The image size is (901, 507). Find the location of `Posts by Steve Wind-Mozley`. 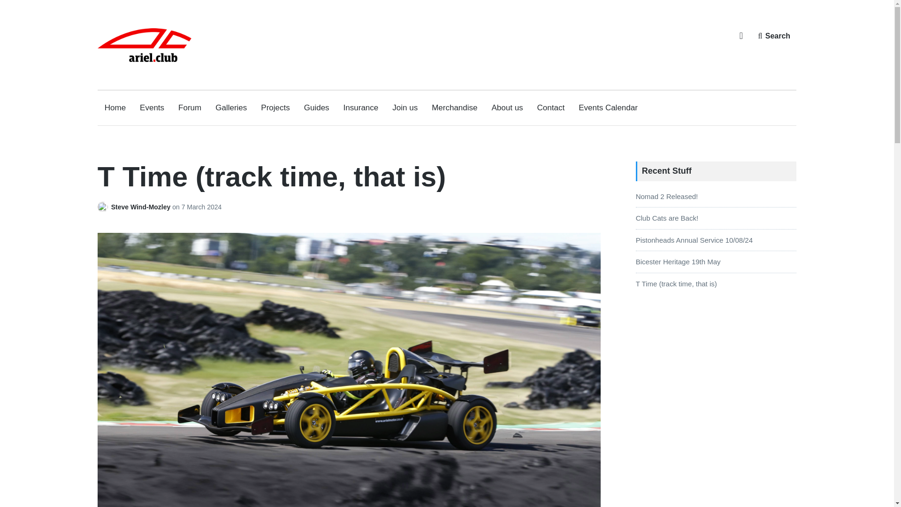

Posts by Steve Wind-Mozley is located at coordinates (104, 207).